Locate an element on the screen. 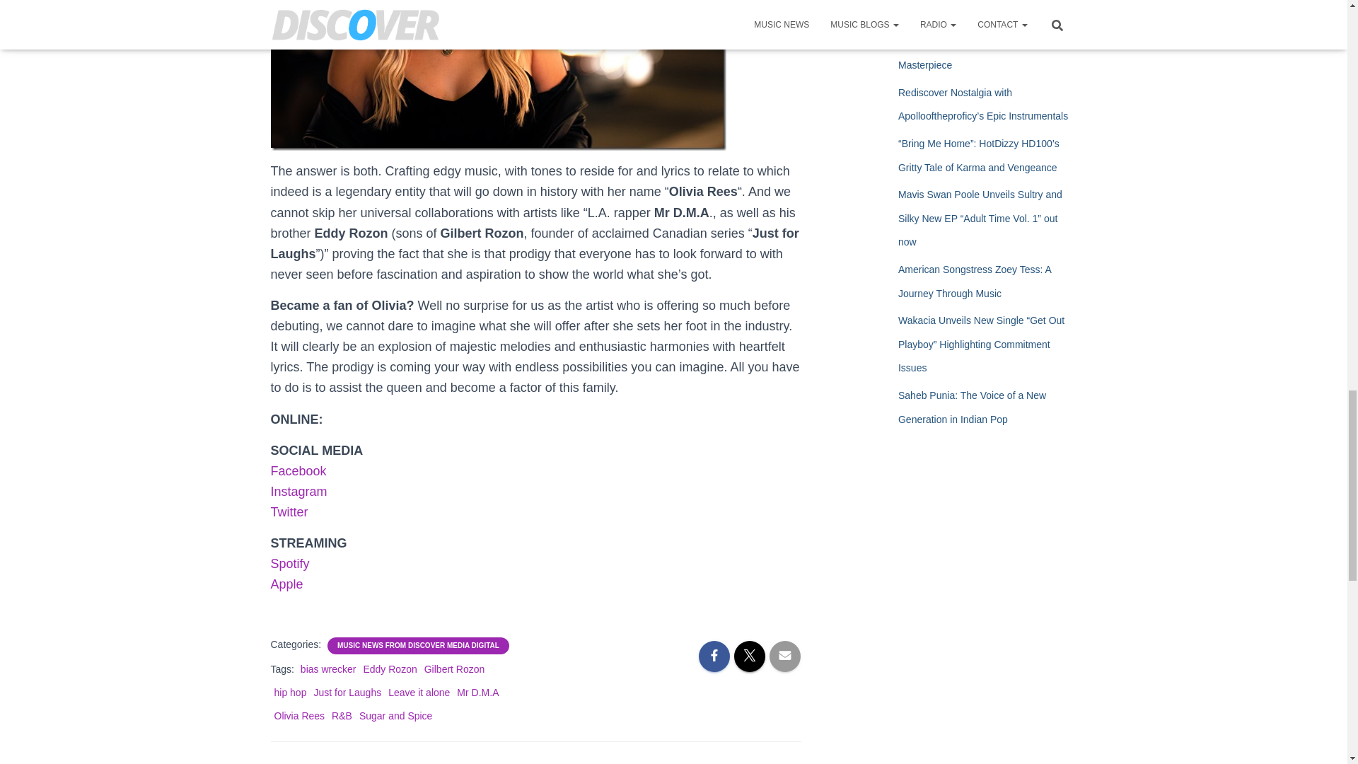 The height and width of the screenshot is (764, 1358). Just for Laughs is located at coordinates (347, 692).